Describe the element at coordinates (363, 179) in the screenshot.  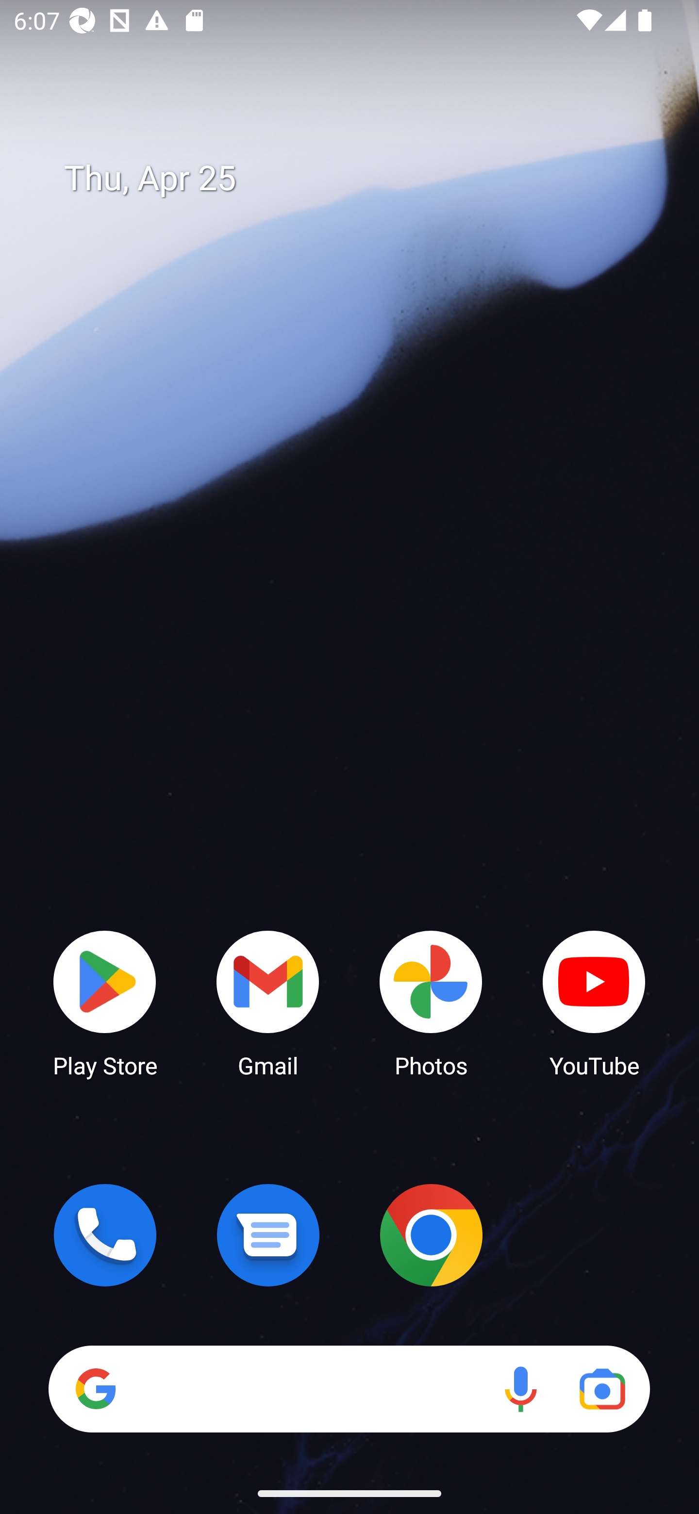
I see `Thu, Apr 25` at that location.